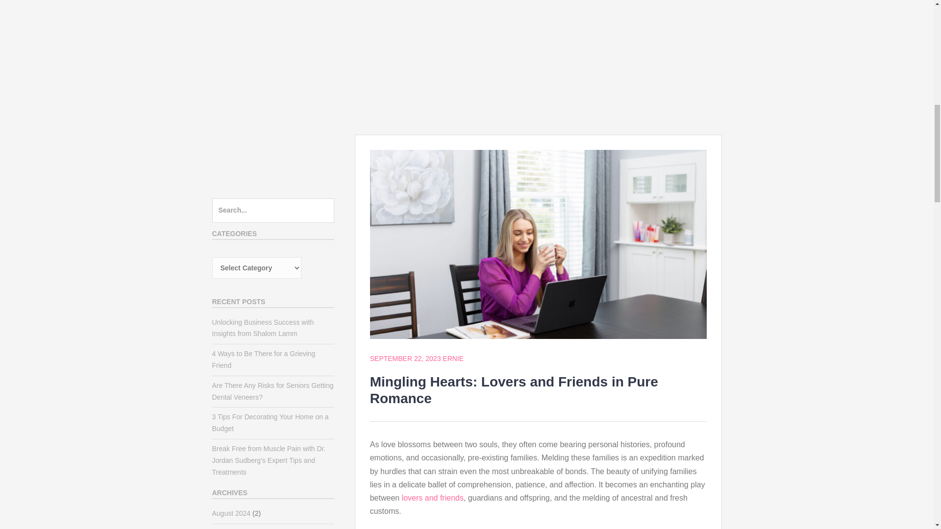 The height and width of the screenshot is (529, 941). Describe the element at coordinates (432, 498) in the screenshot. I see `lovers and friends` at that location.